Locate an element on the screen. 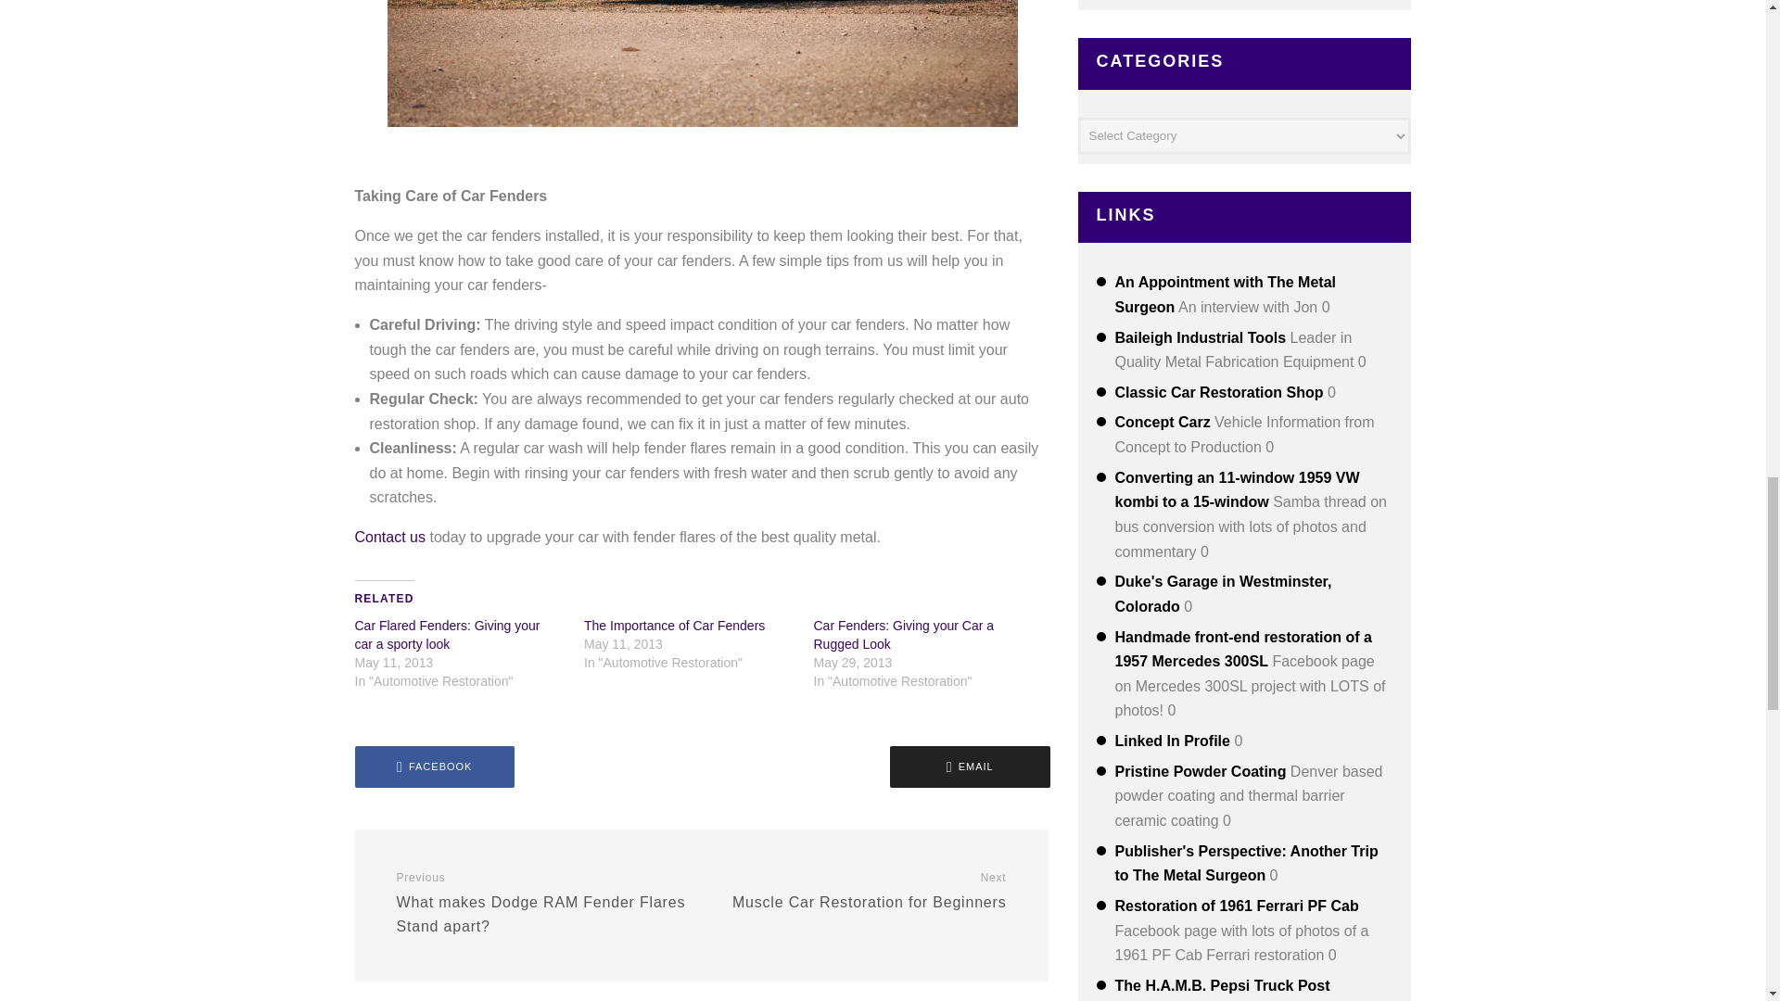 Image resolution: width=1780 pixels, height=1001 pixels. EMAIL is located at coordinates (1242, 649).